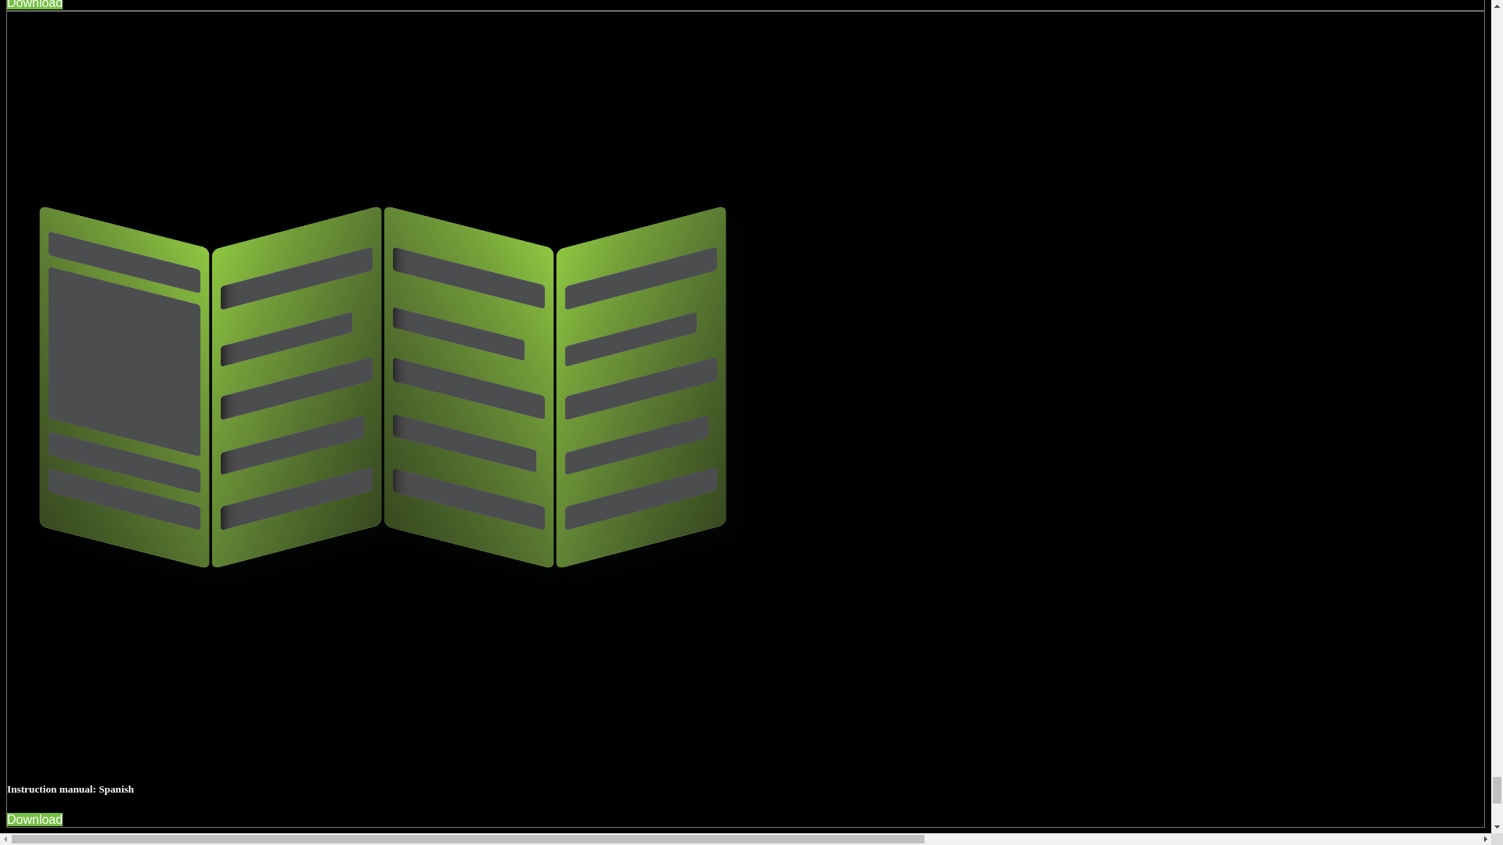  What do you see at coordinates (34, 819) in the screenshot?
I see `Download` at bounding box center [34, 819].